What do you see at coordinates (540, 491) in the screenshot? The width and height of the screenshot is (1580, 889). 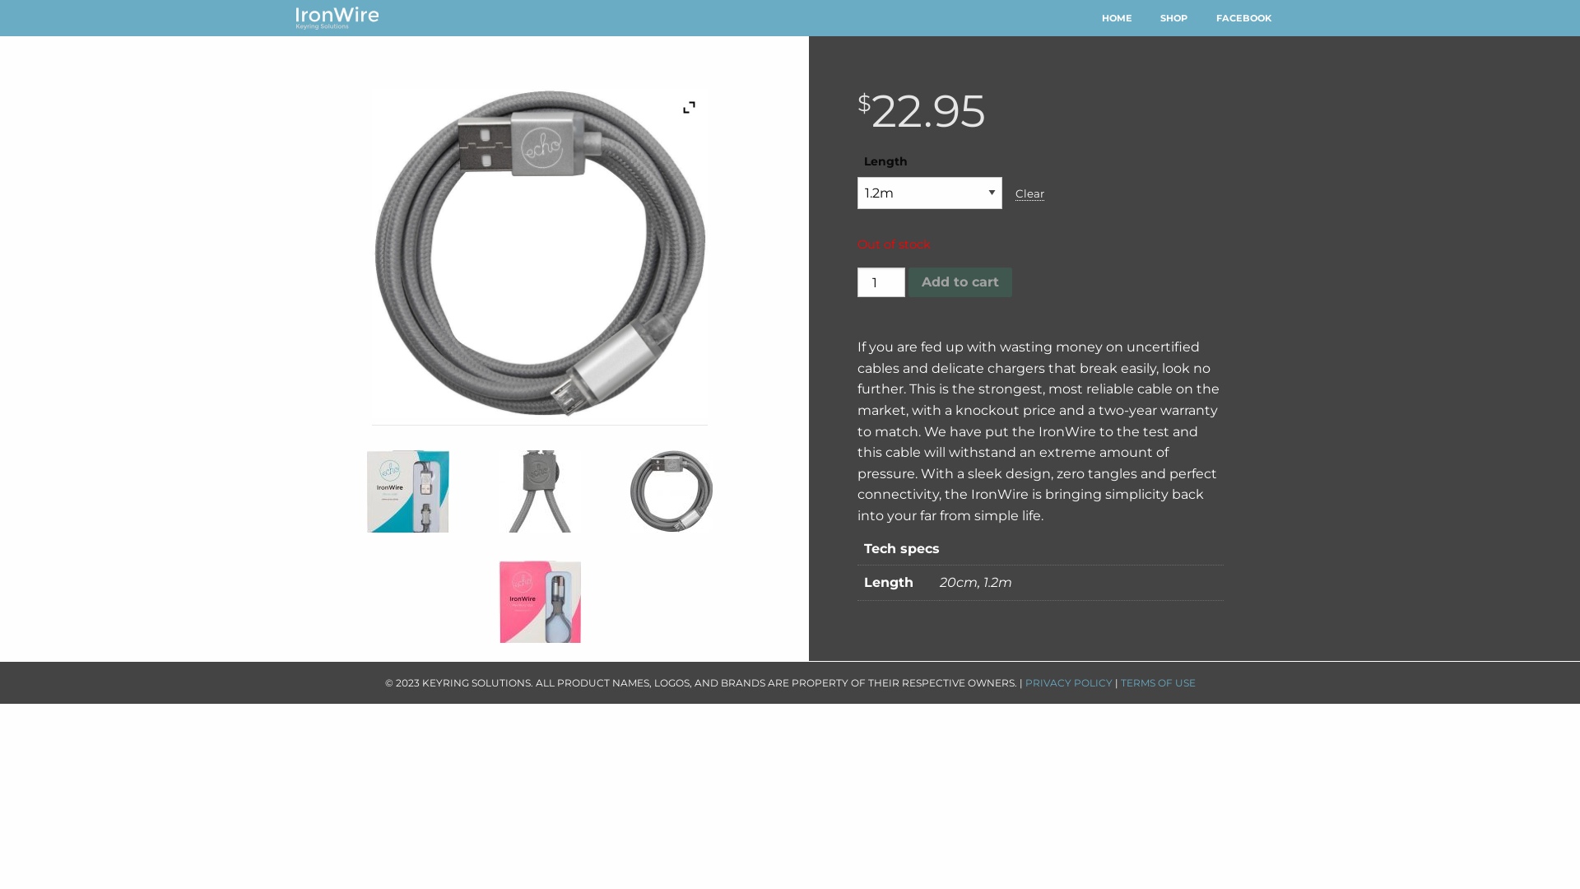 I see `IronWire Mini microUSB Cable` at bounding box center [540, 491].